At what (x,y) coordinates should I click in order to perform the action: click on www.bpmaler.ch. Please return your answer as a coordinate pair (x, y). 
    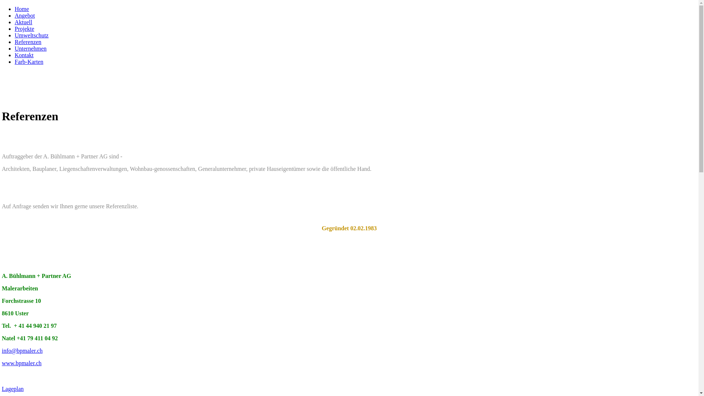
    Looking at the image, I should click on (22, 363).